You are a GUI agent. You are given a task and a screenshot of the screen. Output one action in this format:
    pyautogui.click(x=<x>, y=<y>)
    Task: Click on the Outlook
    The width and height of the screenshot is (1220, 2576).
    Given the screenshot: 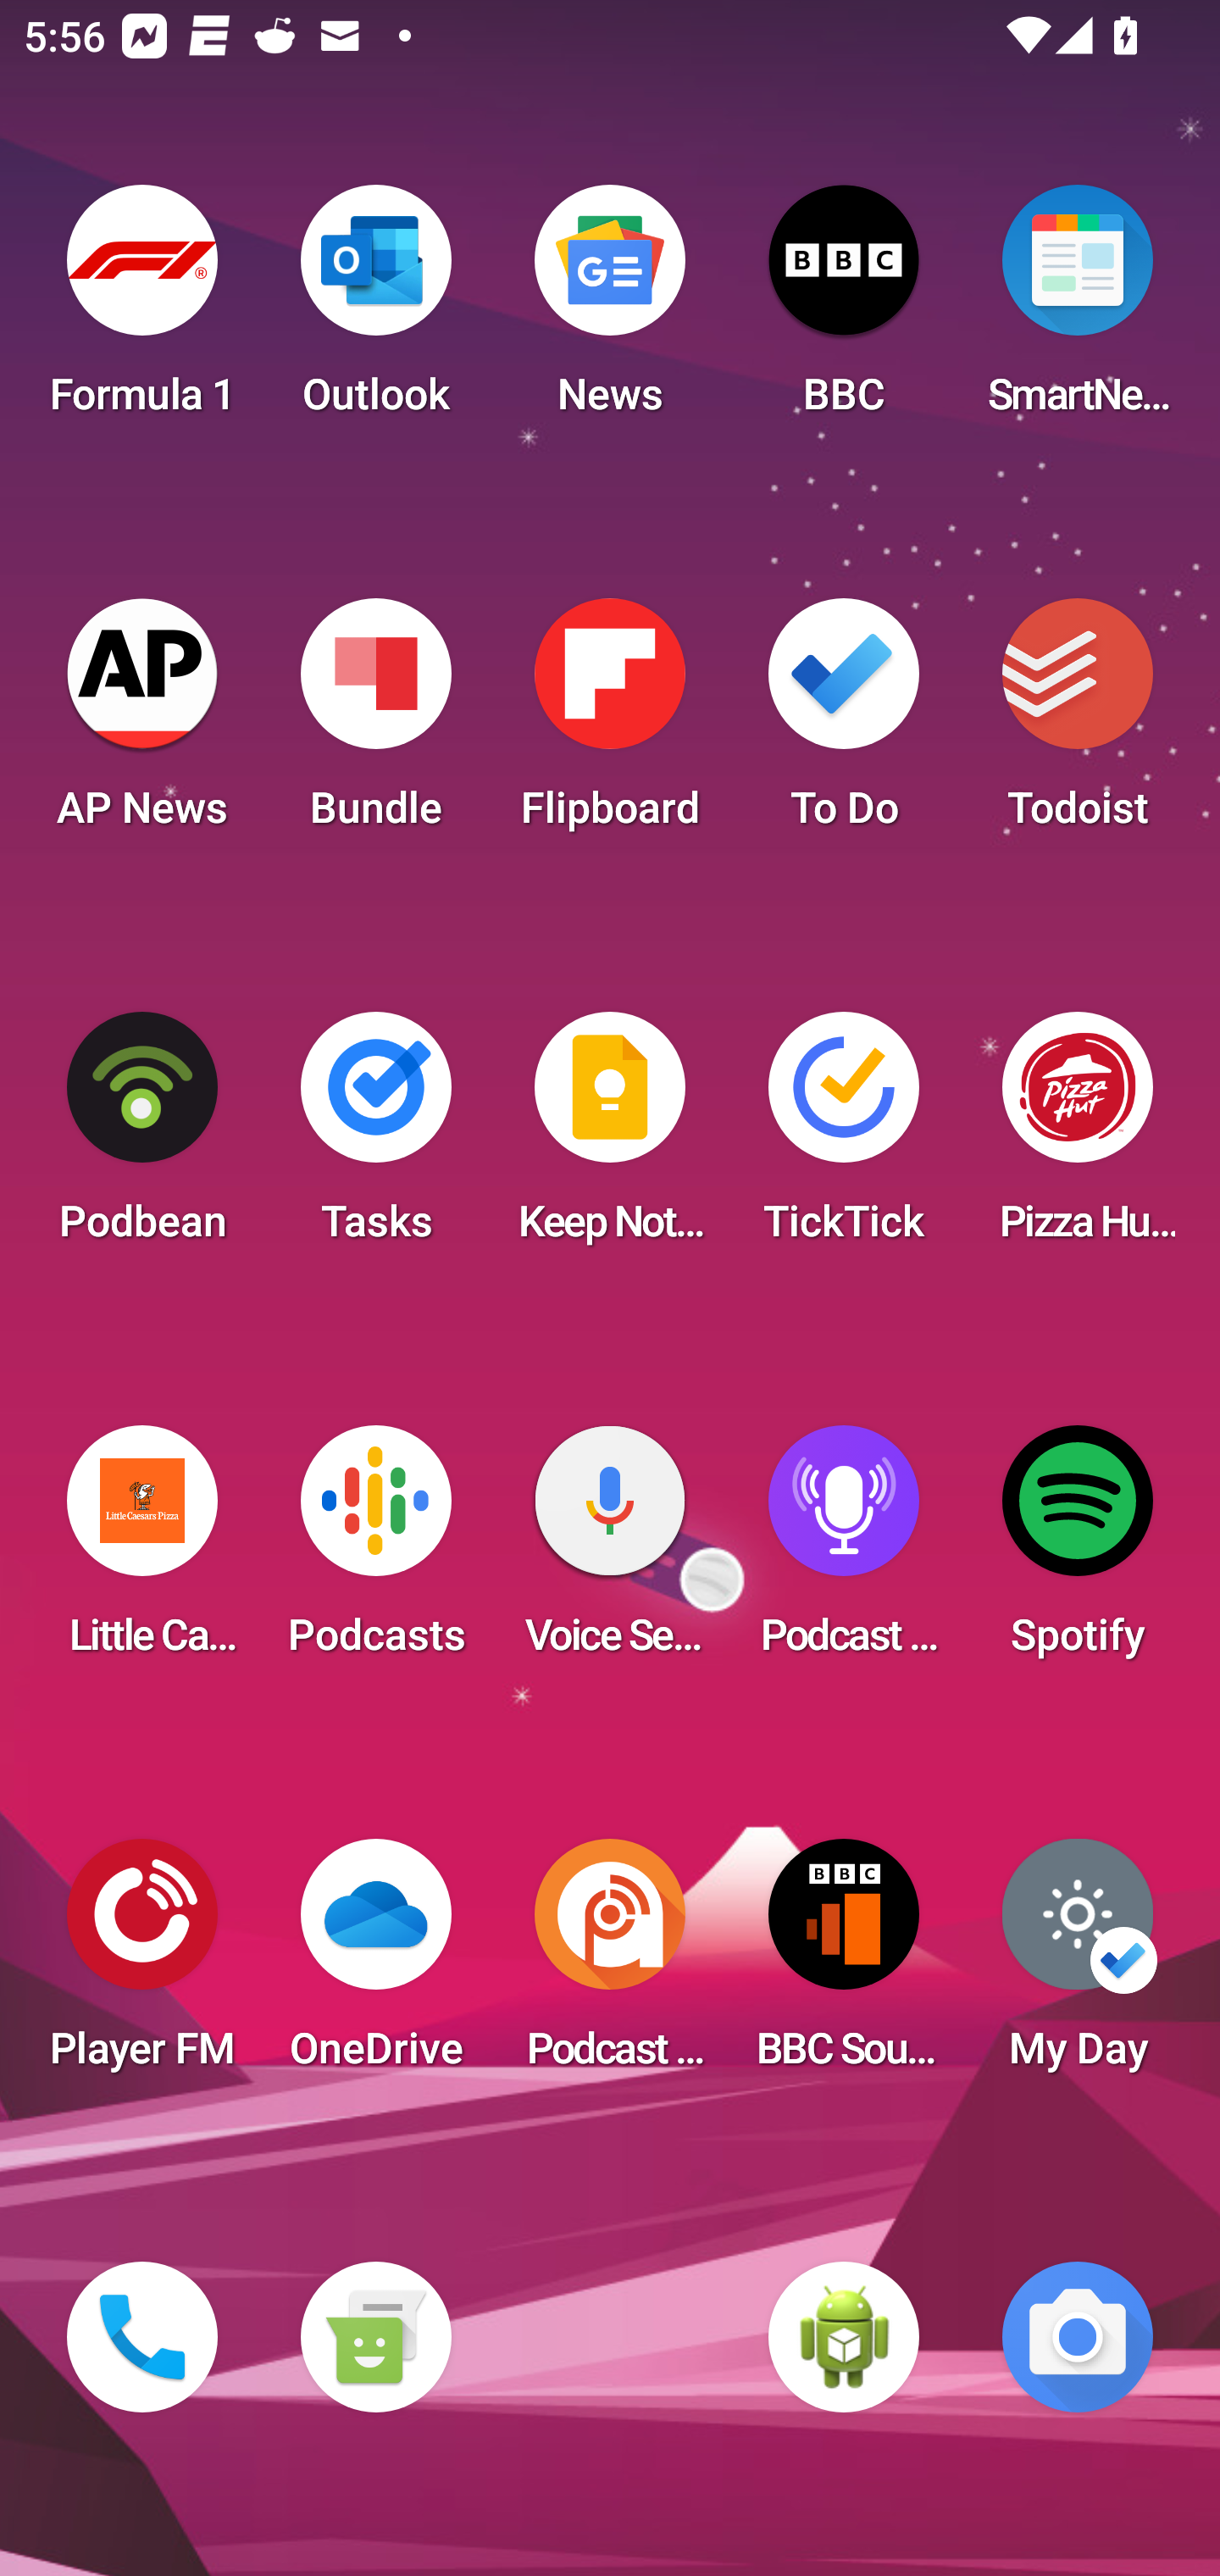 What is the action you would take?
    pyautogui.click(x=375, y=310)
    